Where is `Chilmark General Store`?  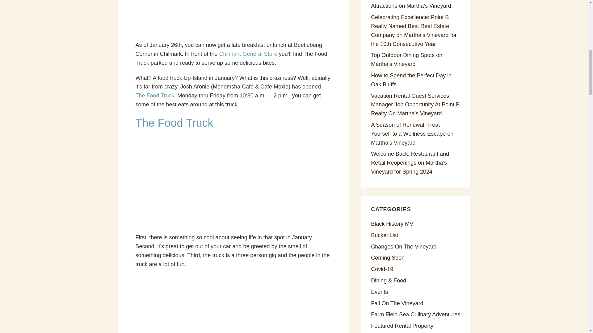 Chilmark General Store is located at coordinates (248, 54).